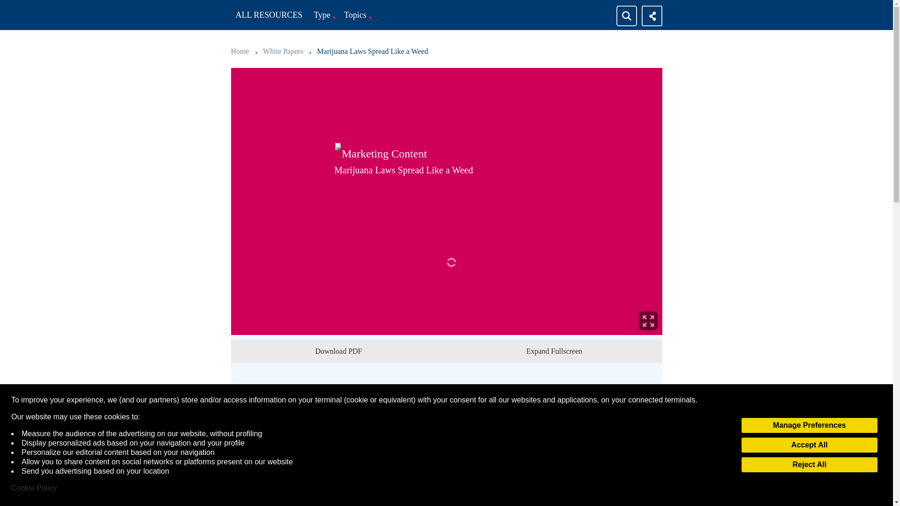 The width and height of the screenshot is (900, 506). Describe the element at coordinates (269, 15) in the screenshot. I see `ALL RESOURCES` at that location.